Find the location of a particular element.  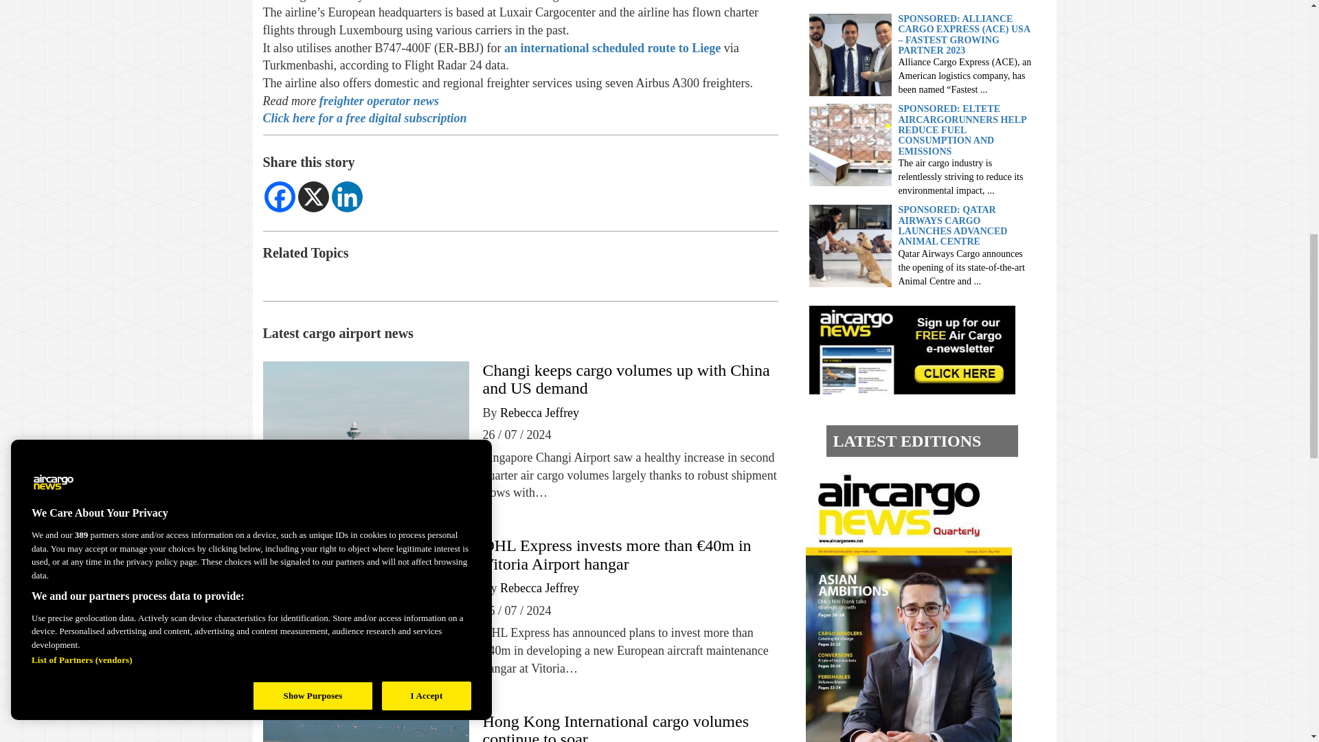

Linkedin is located at coordinates (346, 196).